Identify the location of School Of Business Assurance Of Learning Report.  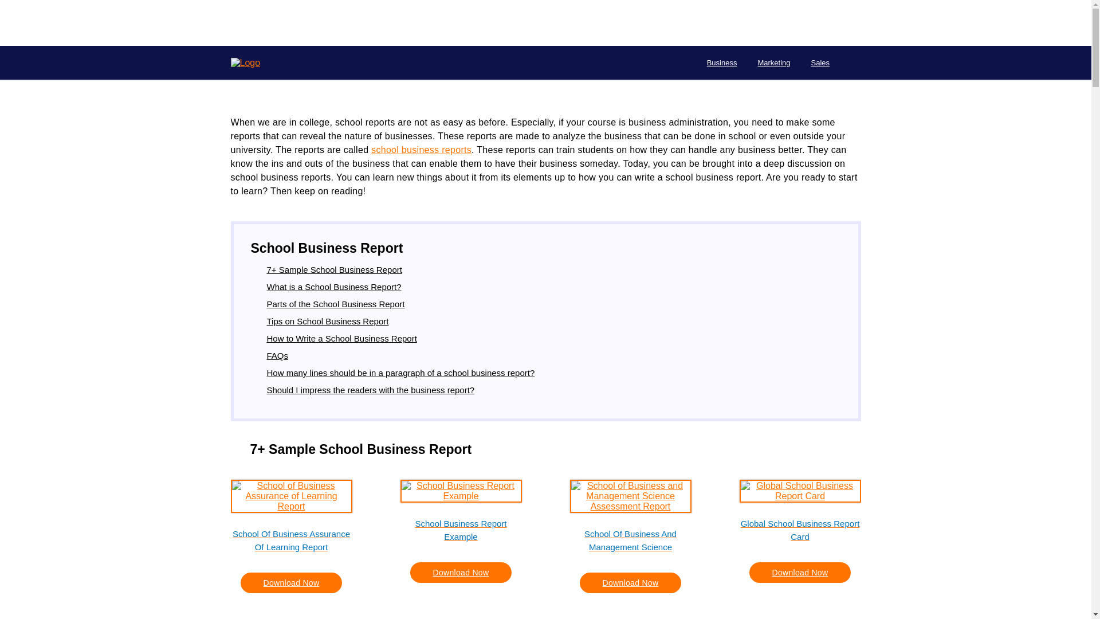
(291, 540).